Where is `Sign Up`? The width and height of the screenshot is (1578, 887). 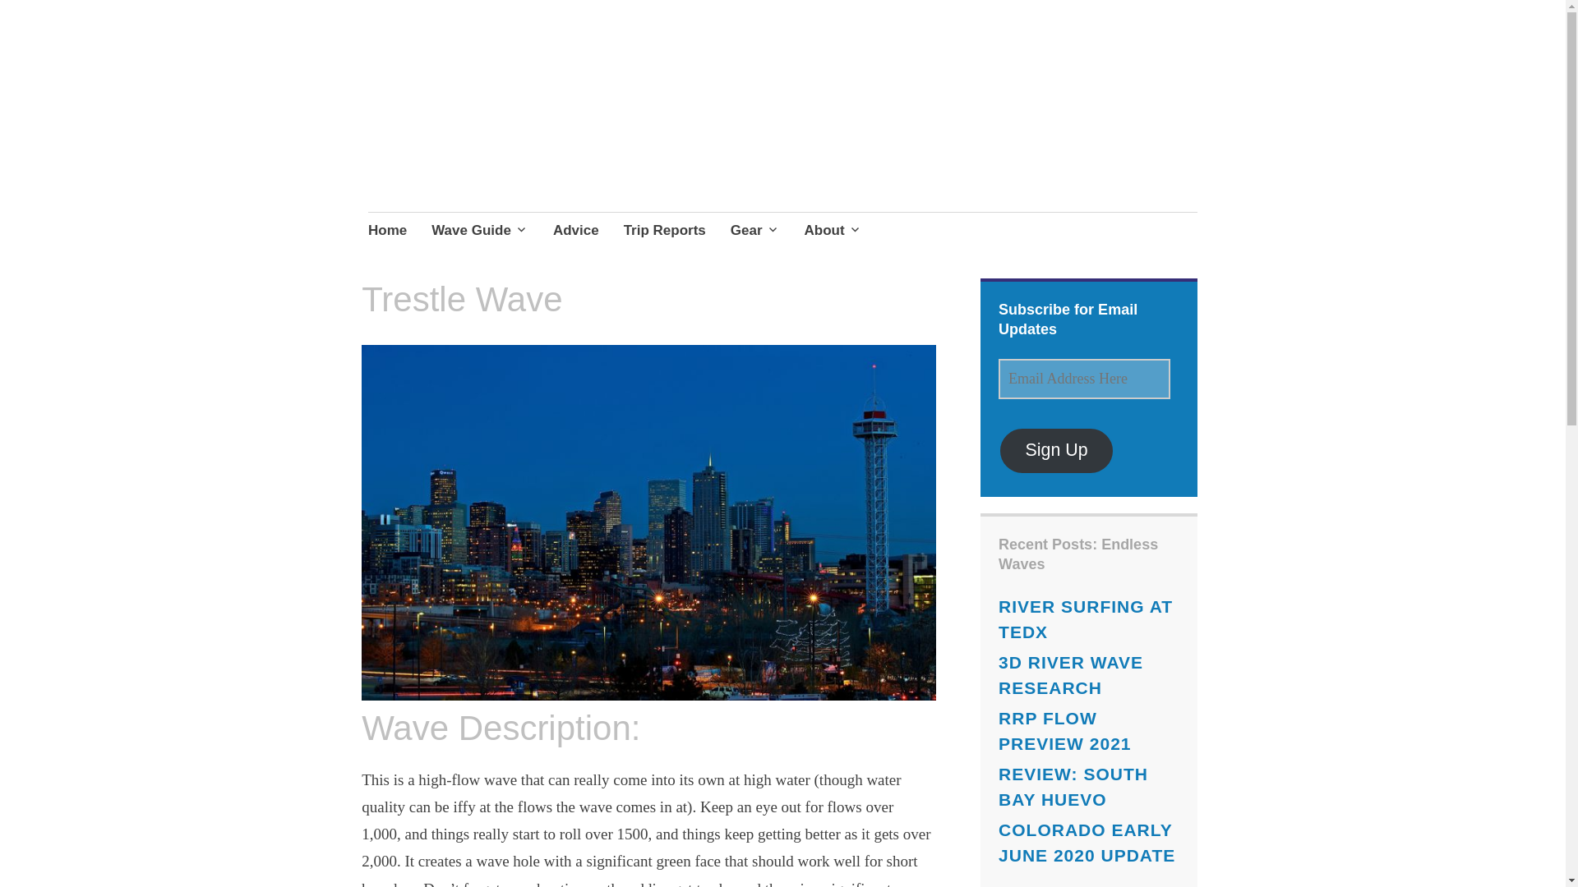 Sign Up is located at coordinates (1056, 450).